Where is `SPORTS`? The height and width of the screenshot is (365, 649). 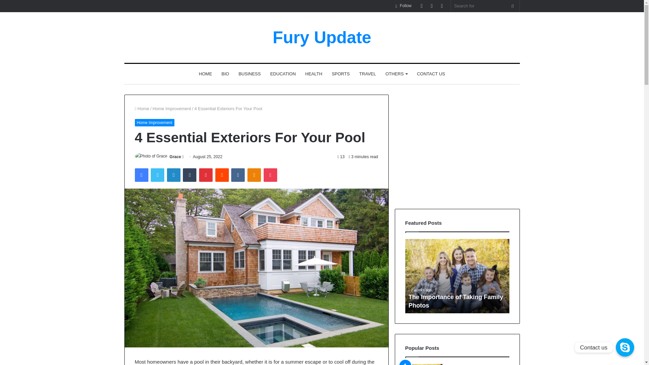
SPORTS is located at coordinates (341, 74).